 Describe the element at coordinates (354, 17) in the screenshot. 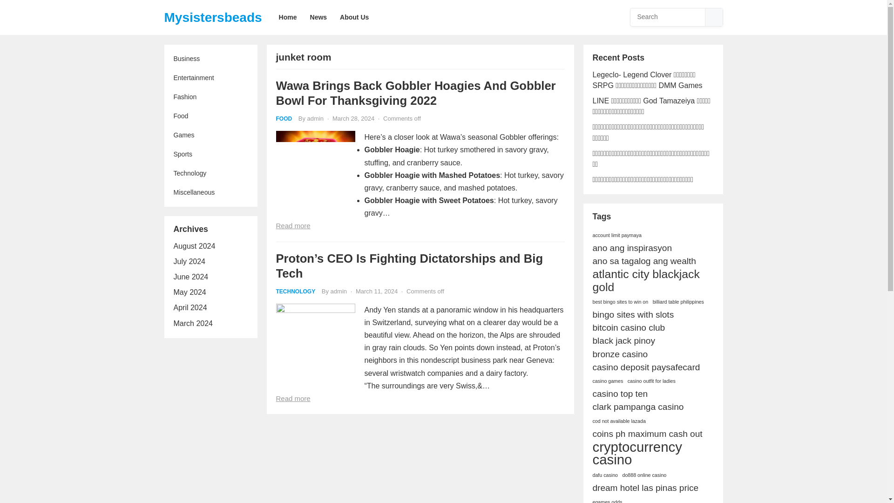

I see `About Us` at that location.